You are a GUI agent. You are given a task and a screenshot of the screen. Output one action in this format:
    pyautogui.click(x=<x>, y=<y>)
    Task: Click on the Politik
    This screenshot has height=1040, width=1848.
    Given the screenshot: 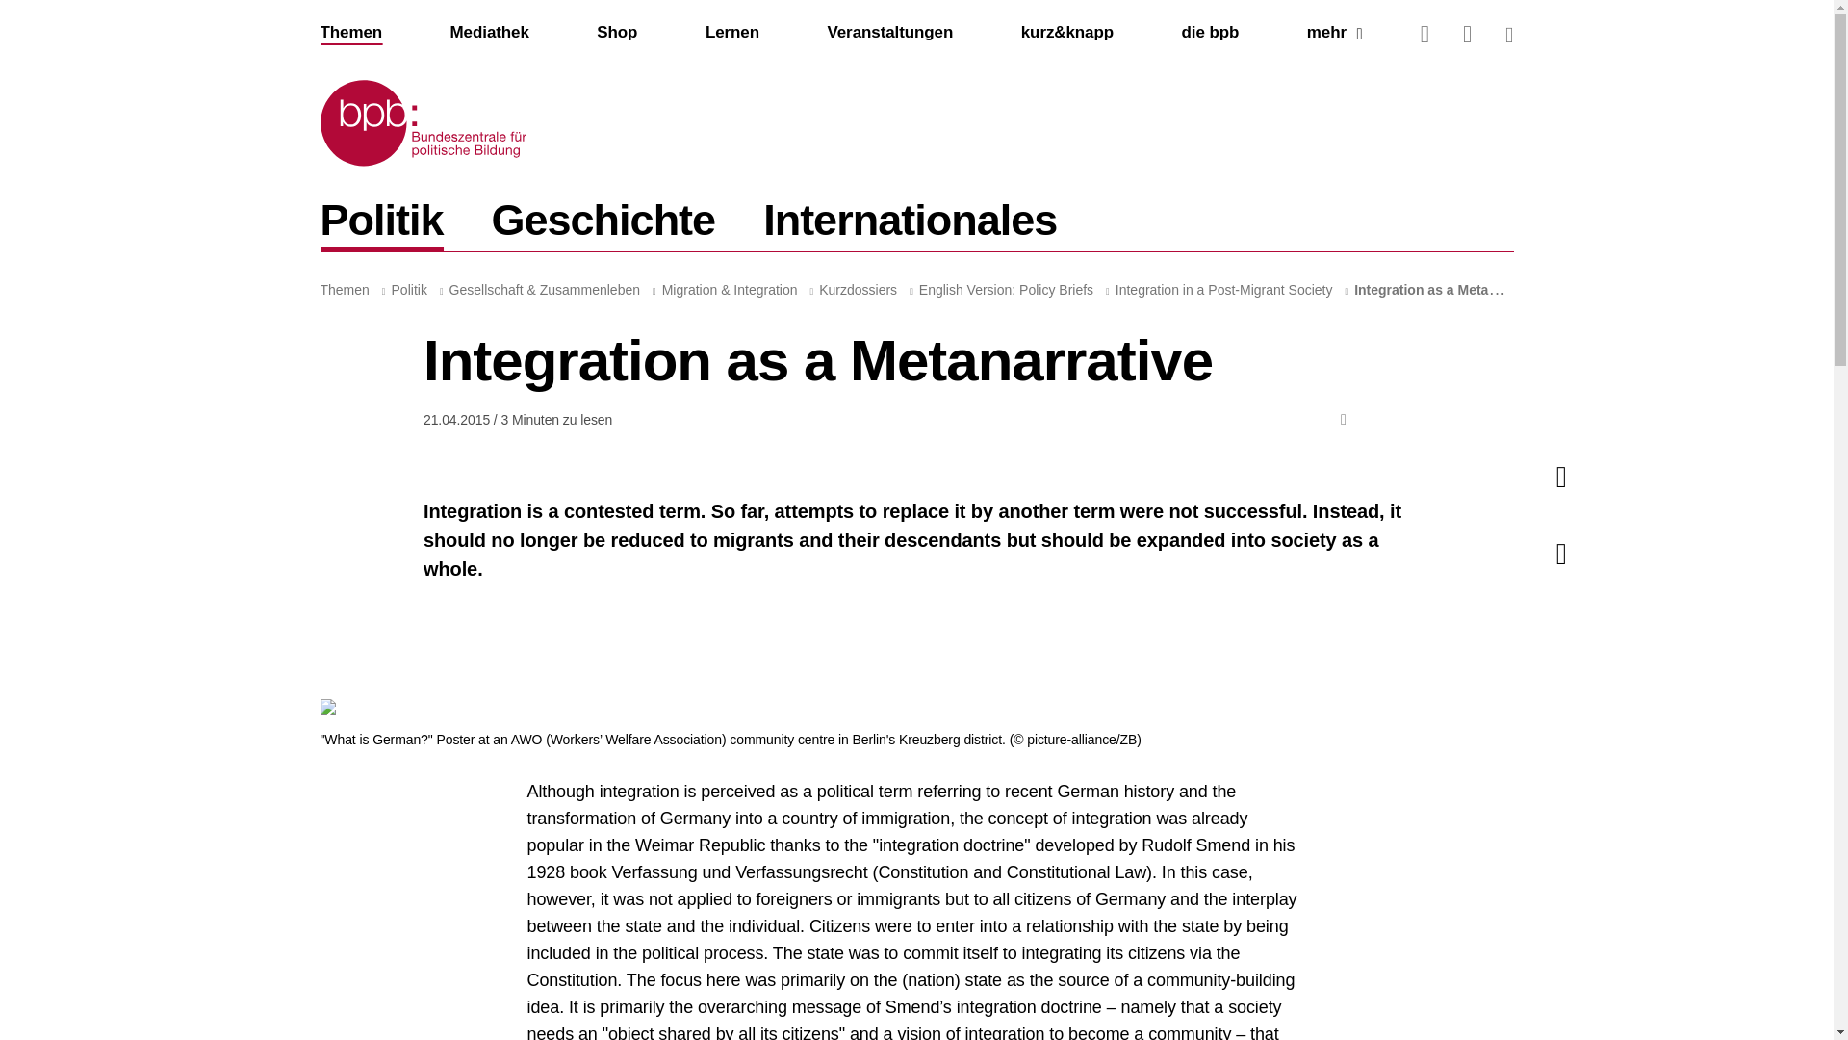 What is the action you would take?
    pyautogui.click(x=916, y=219)
    